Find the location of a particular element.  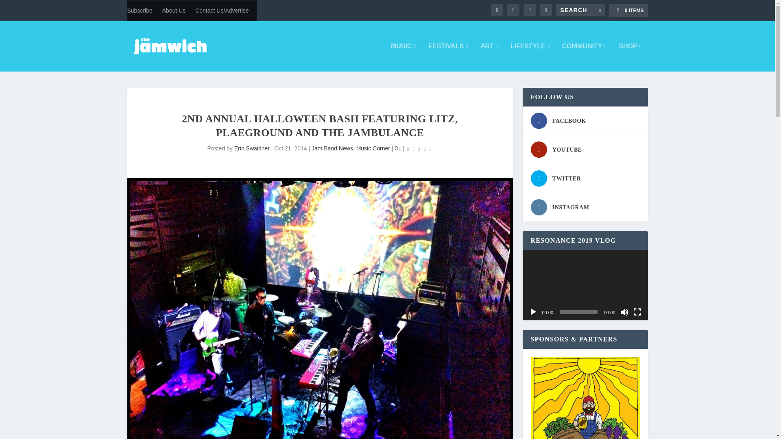

About Us is located at coordinates (174, 11).